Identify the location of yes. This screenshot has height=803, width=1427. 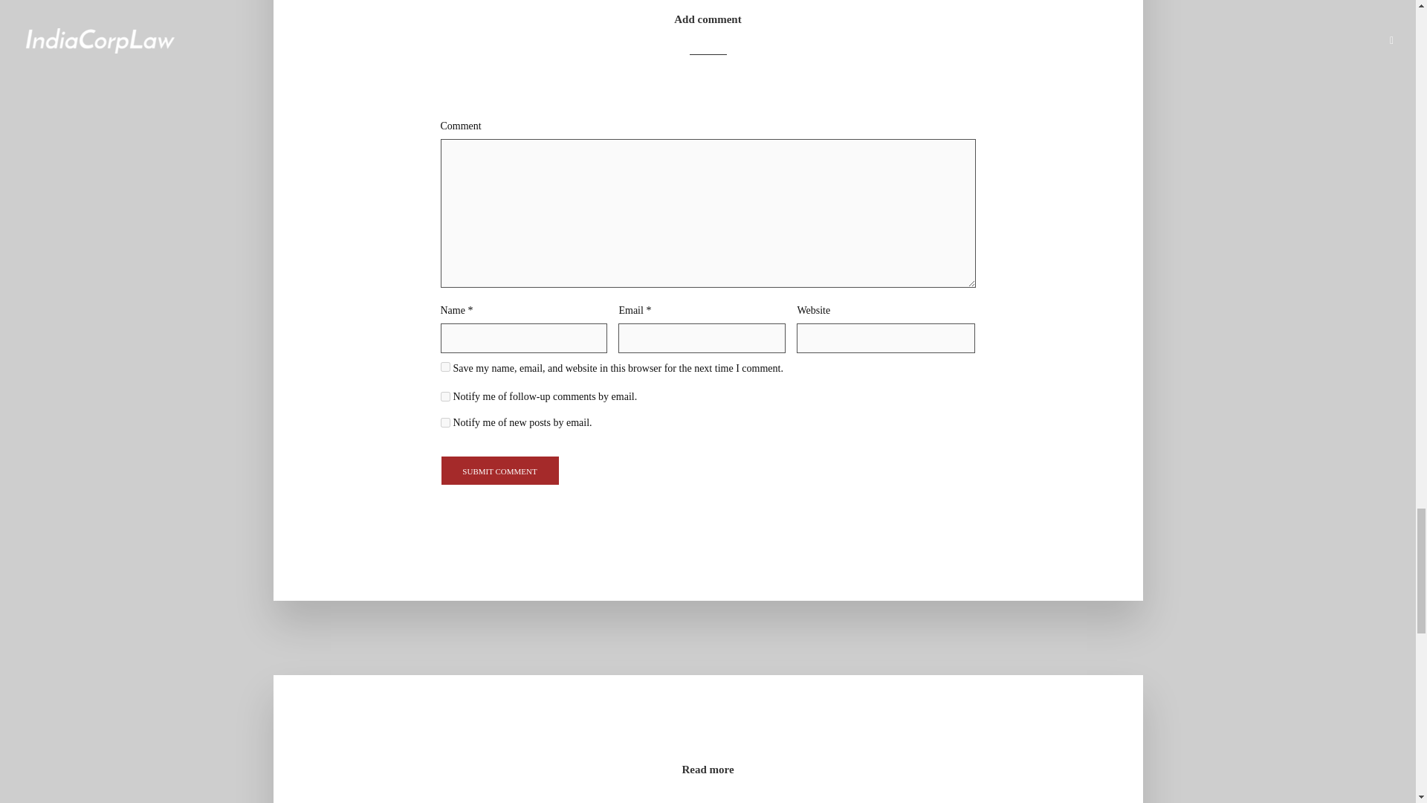
(444, 367).